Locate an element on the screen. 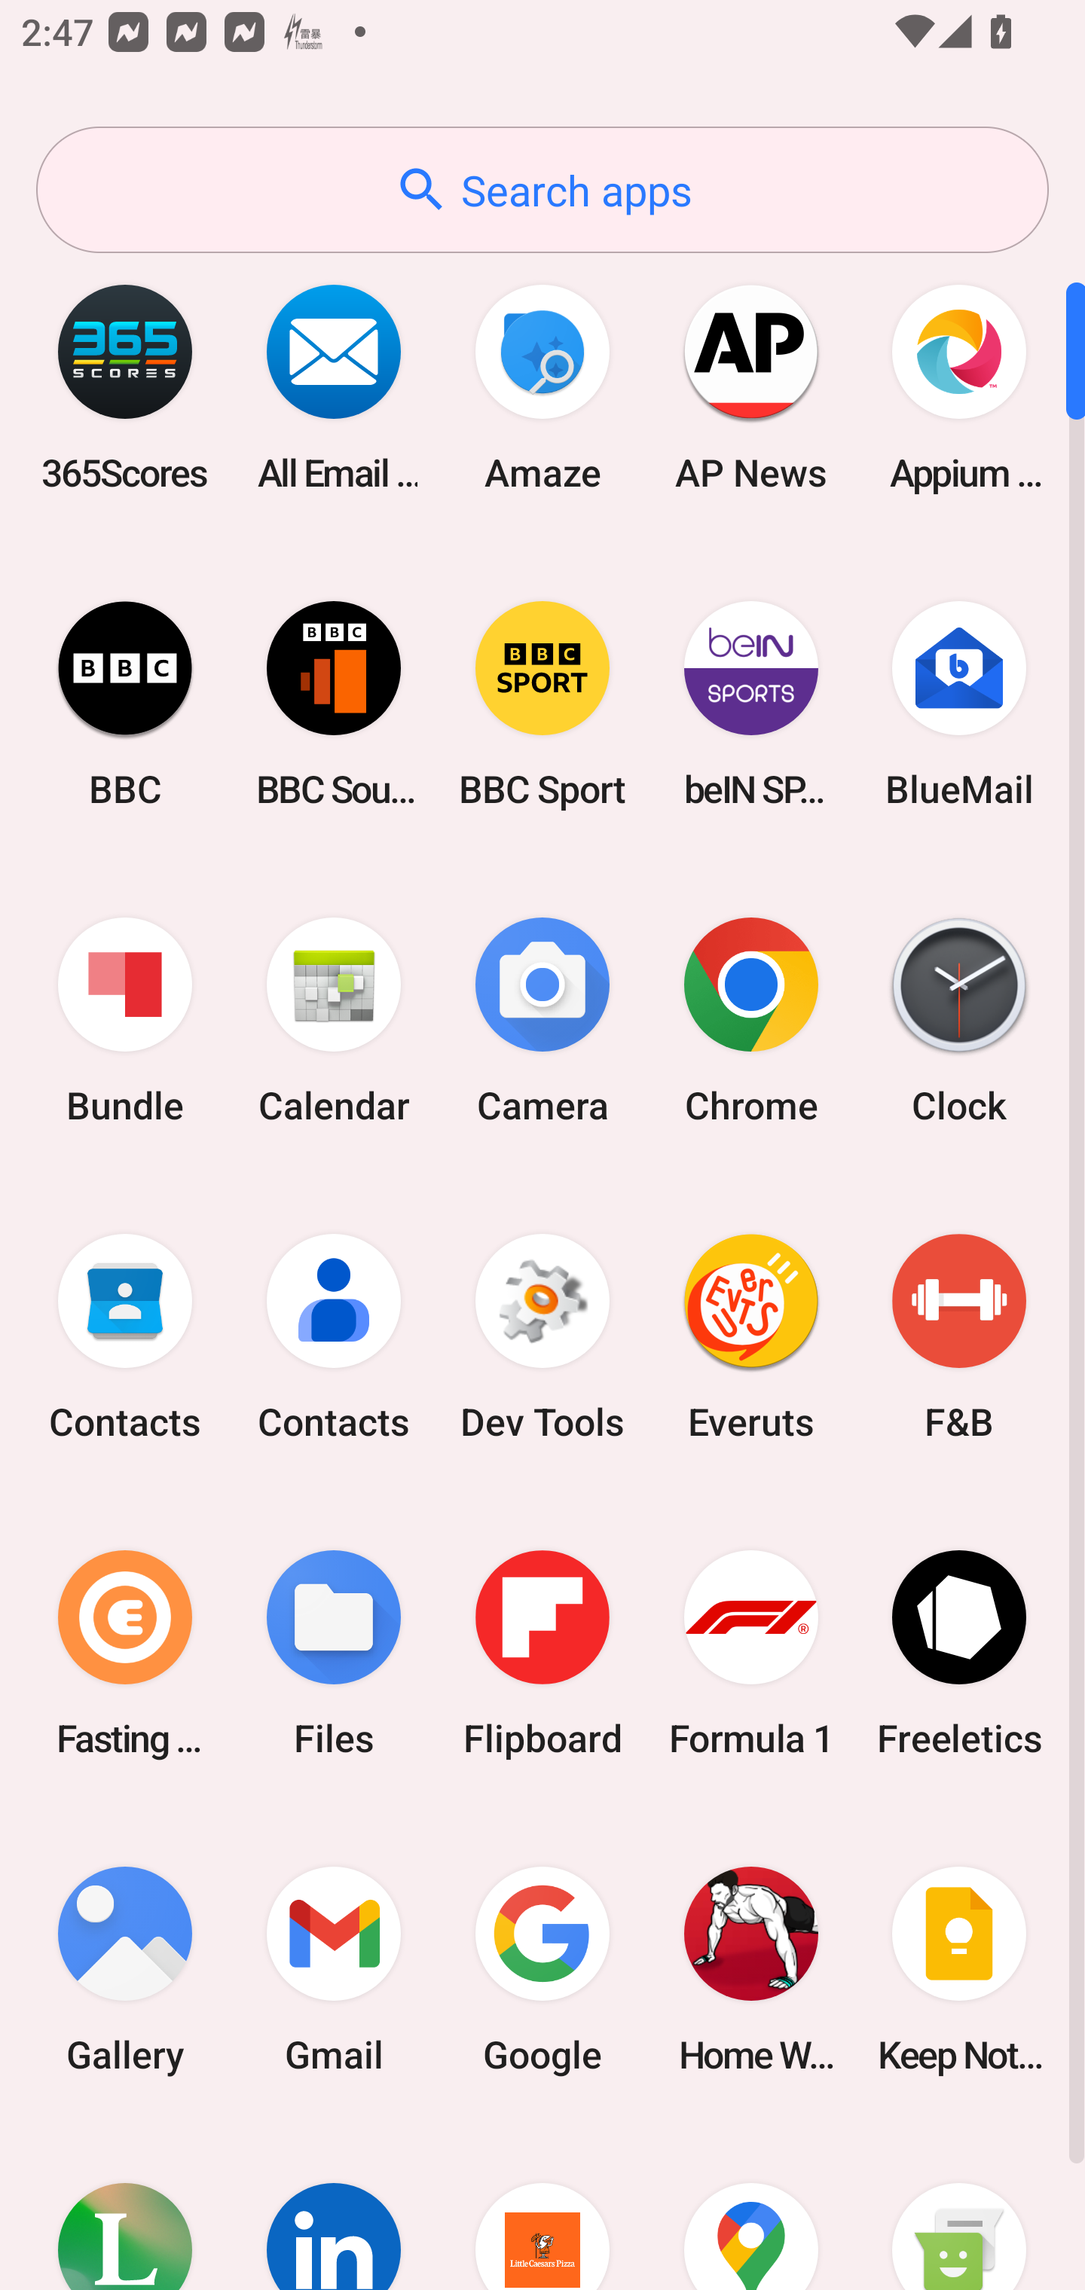 The width and height of the screenshot is (1085, 2290). Home Workout is located at coordinates (750, 1969).